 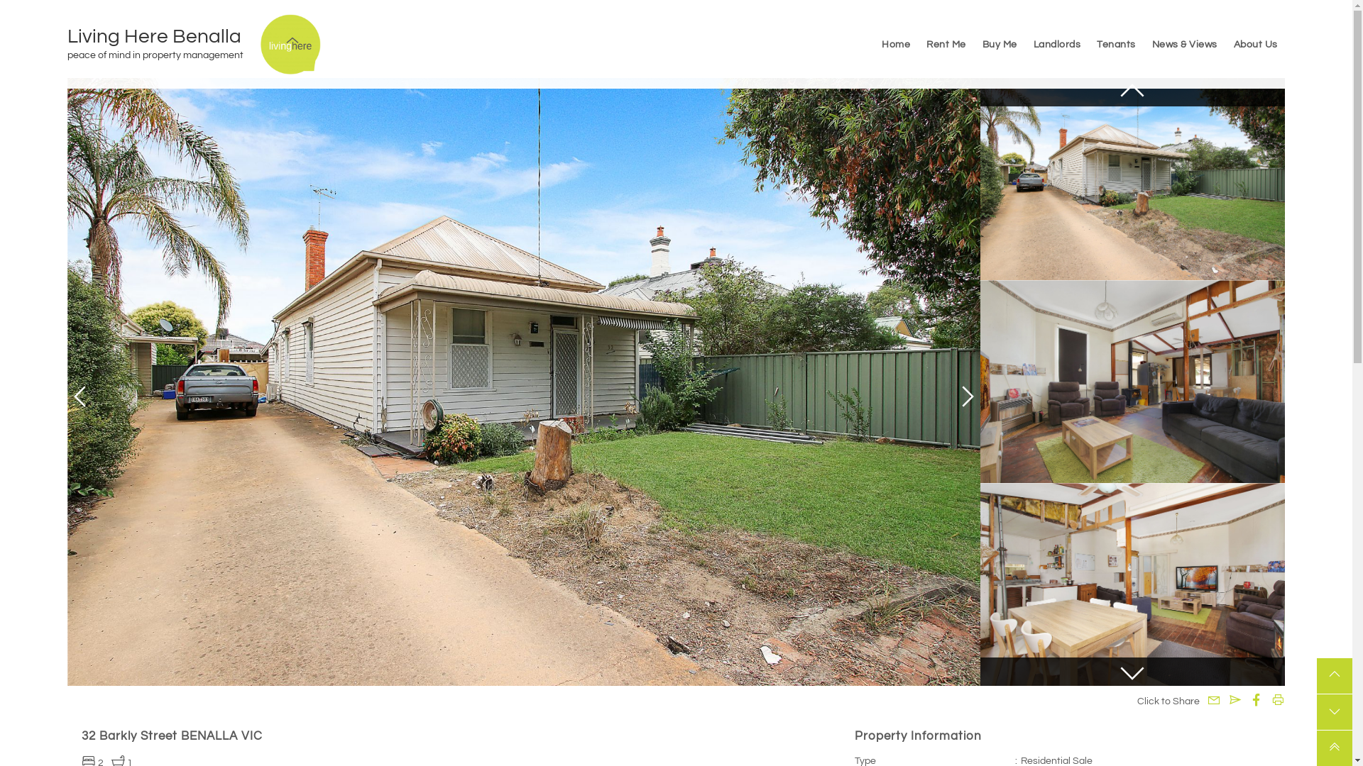 What do you see at coordinates (1116, 44) in the screenshot?
I see `Tenants` at bounding box center [1116, 44].